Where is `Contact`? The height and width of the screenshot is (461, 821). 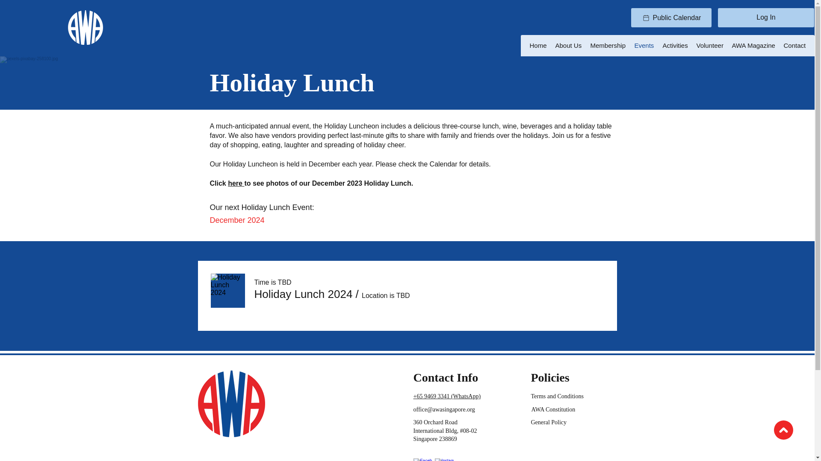 Contact is located at coordinates (794, 45).